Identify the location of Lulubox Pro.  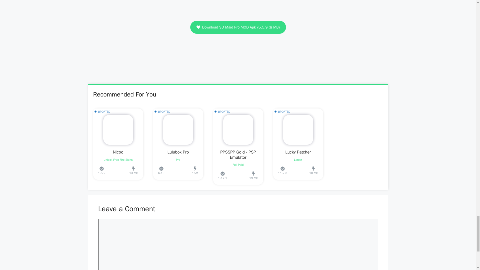
(178, 152).